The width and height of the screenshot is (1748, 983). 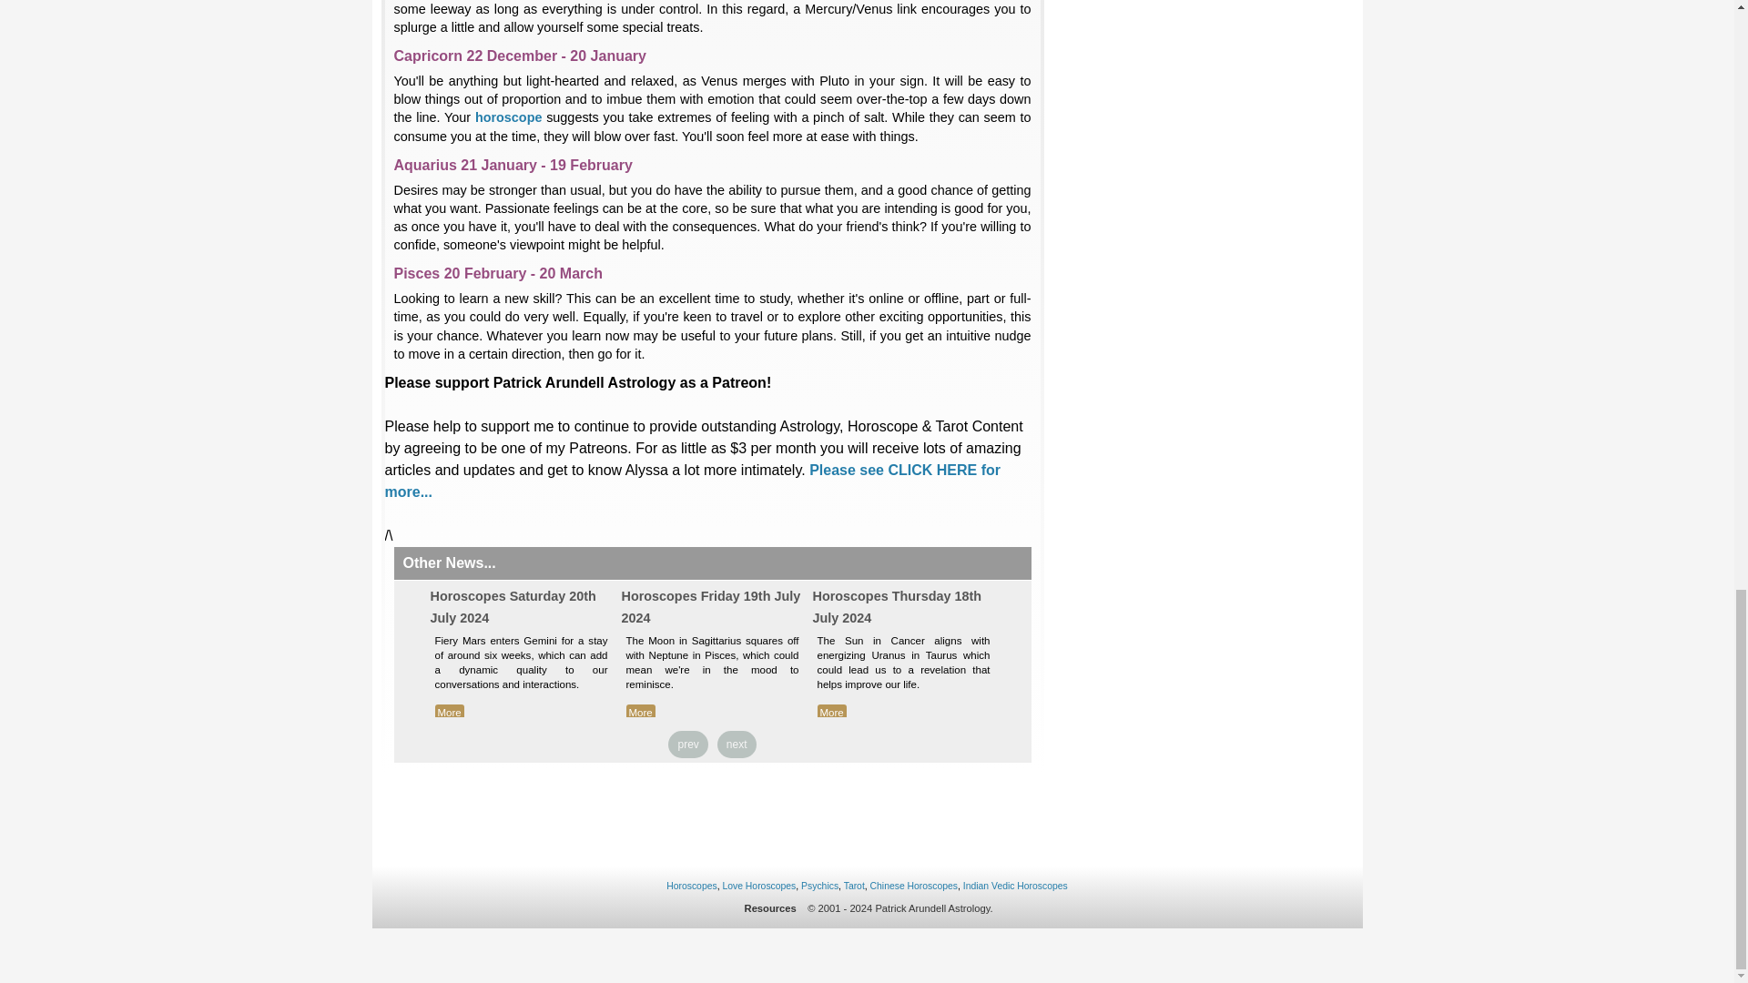 I want to click on Horoscopes Thursday 18th July 2024, so click(x=896, y=606).